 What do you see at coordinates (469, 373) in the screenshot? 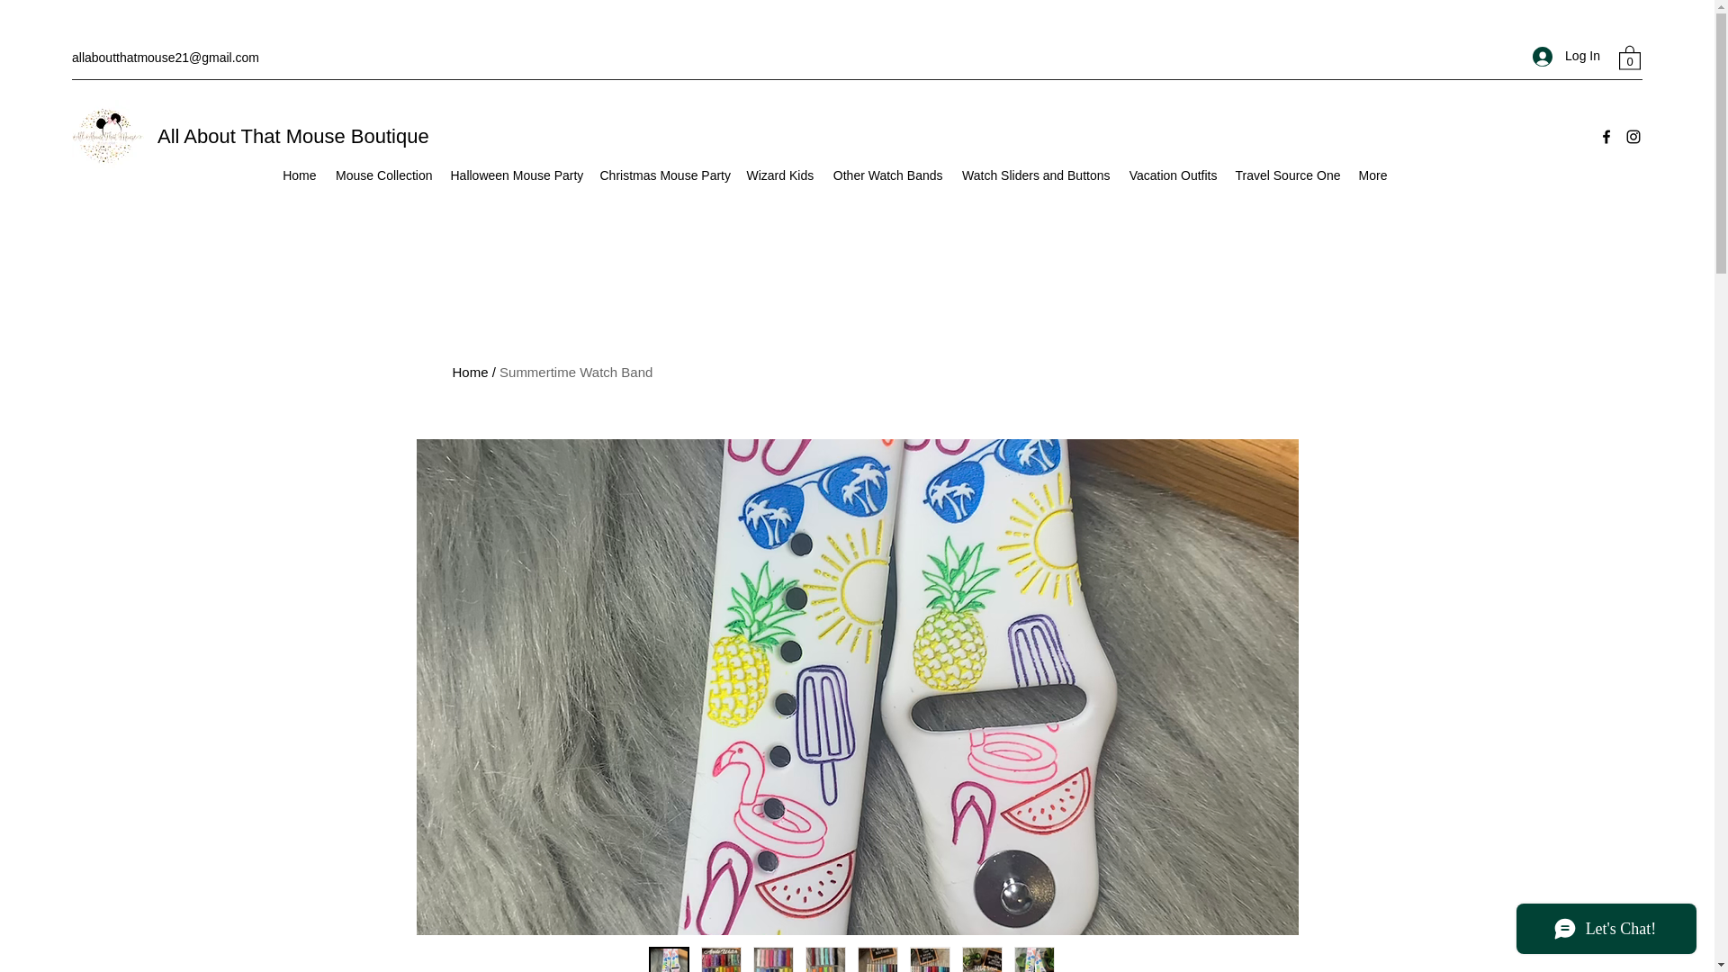
I see `Home` at bounding box center [469, 373].